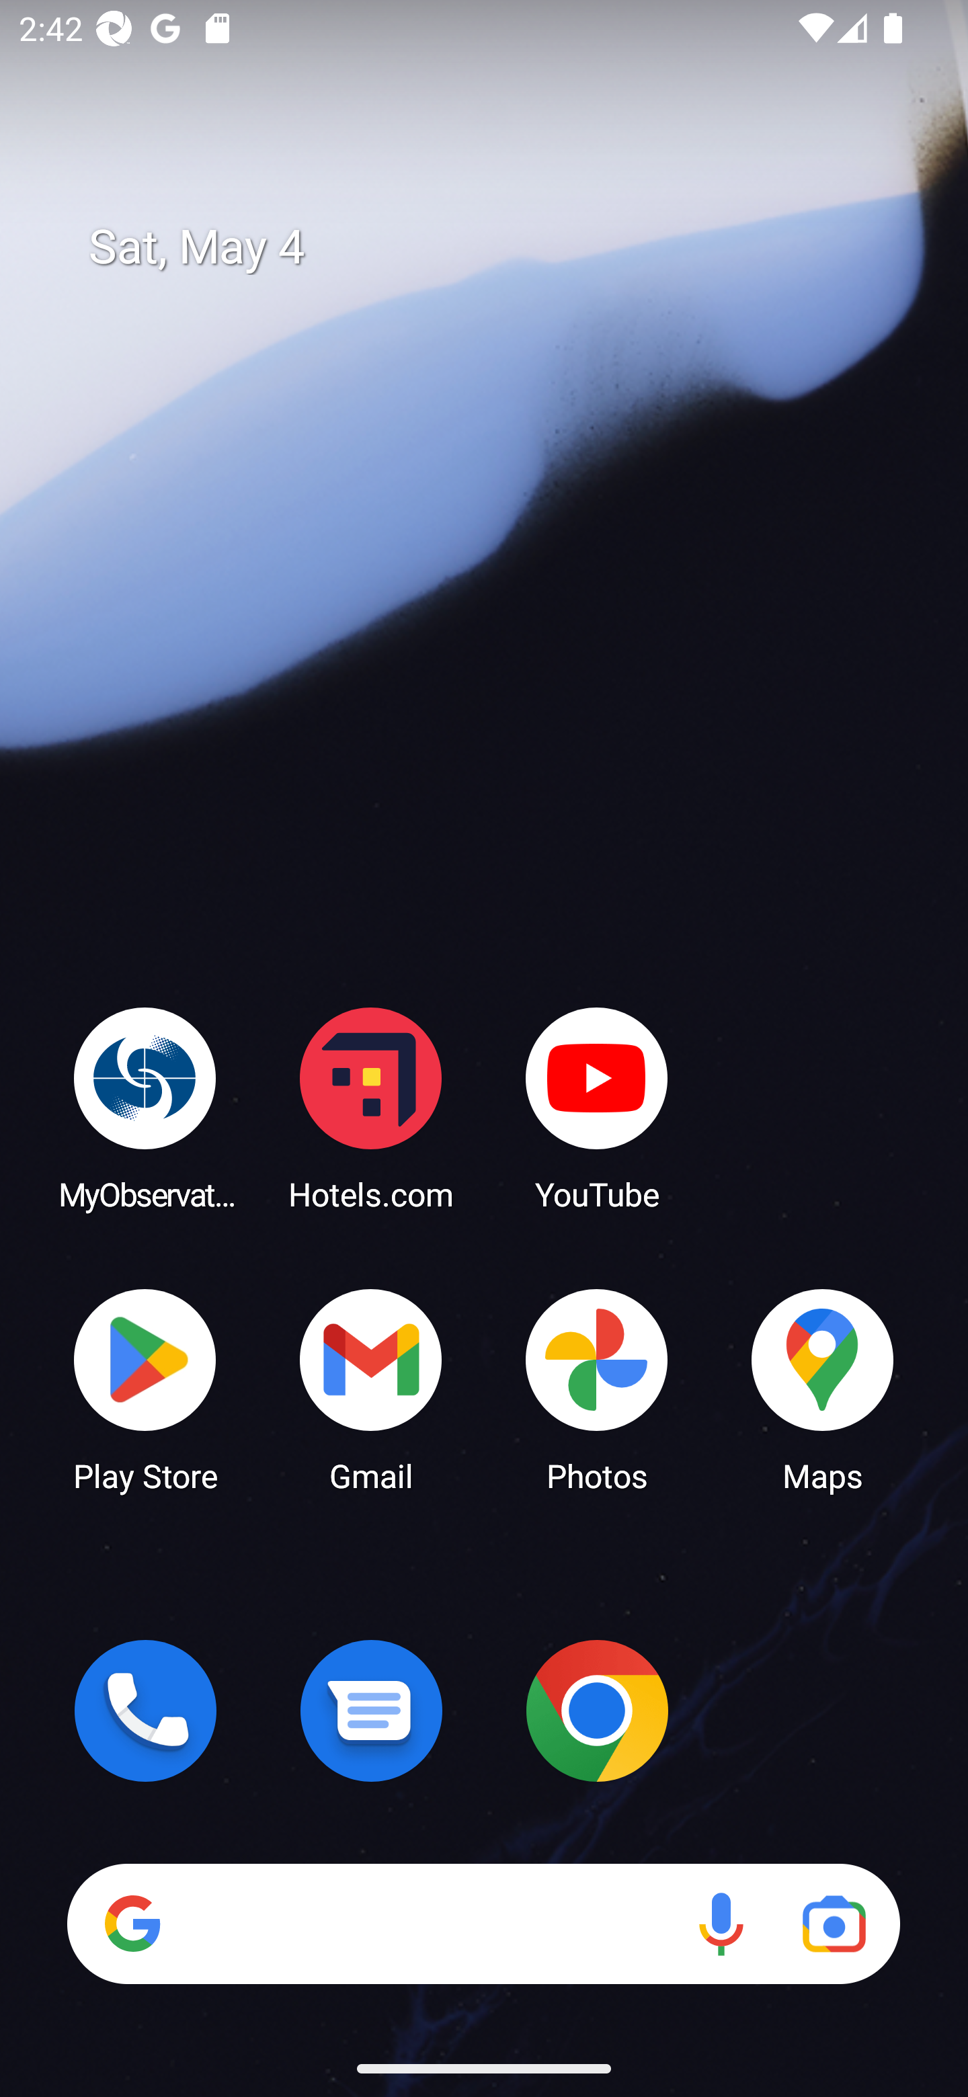  I want to click on Google Lens, so click(834, 1924).